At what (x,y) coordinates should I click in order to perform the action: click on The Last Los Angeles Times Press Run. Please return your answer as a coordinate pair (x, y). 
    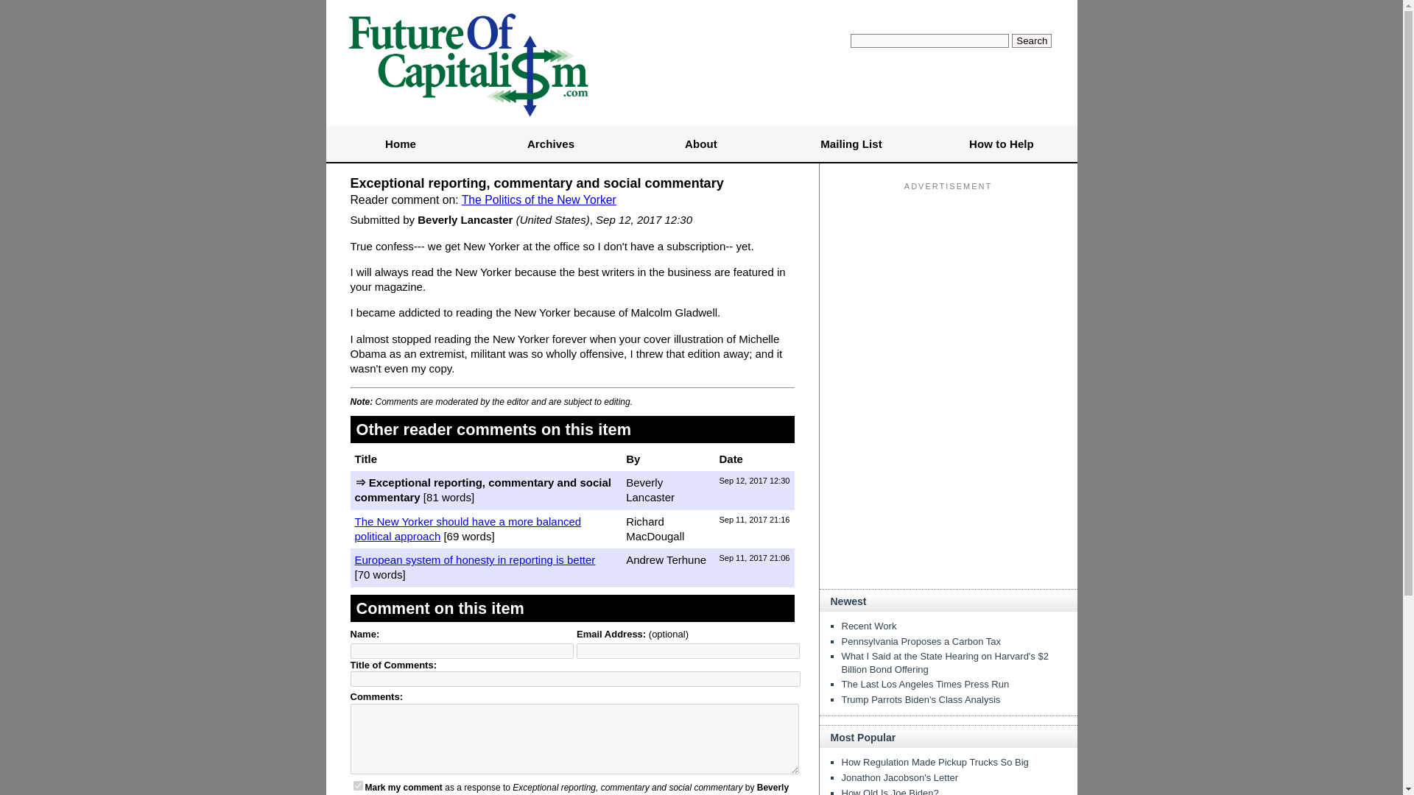
    Looking at the image, I should click on (925, 685).